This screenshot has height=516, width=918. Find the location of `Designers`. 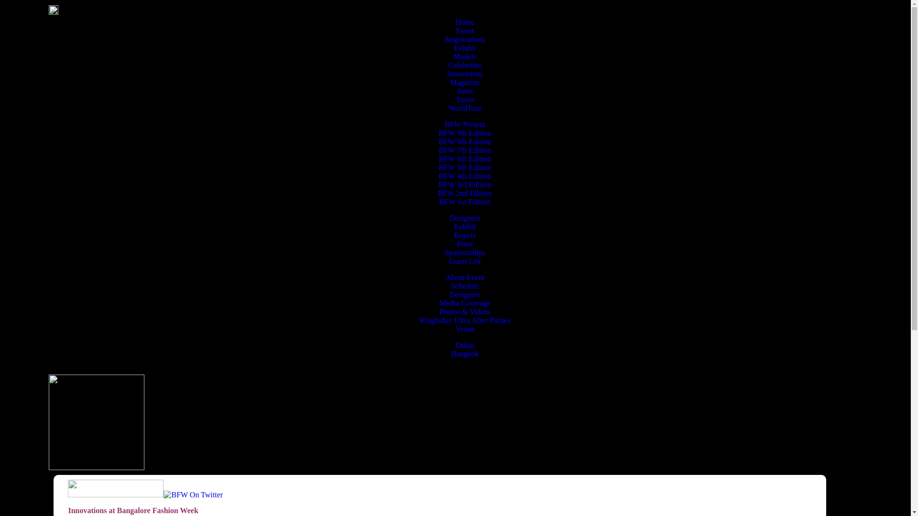

Designers is located at coordinates (465, 218).